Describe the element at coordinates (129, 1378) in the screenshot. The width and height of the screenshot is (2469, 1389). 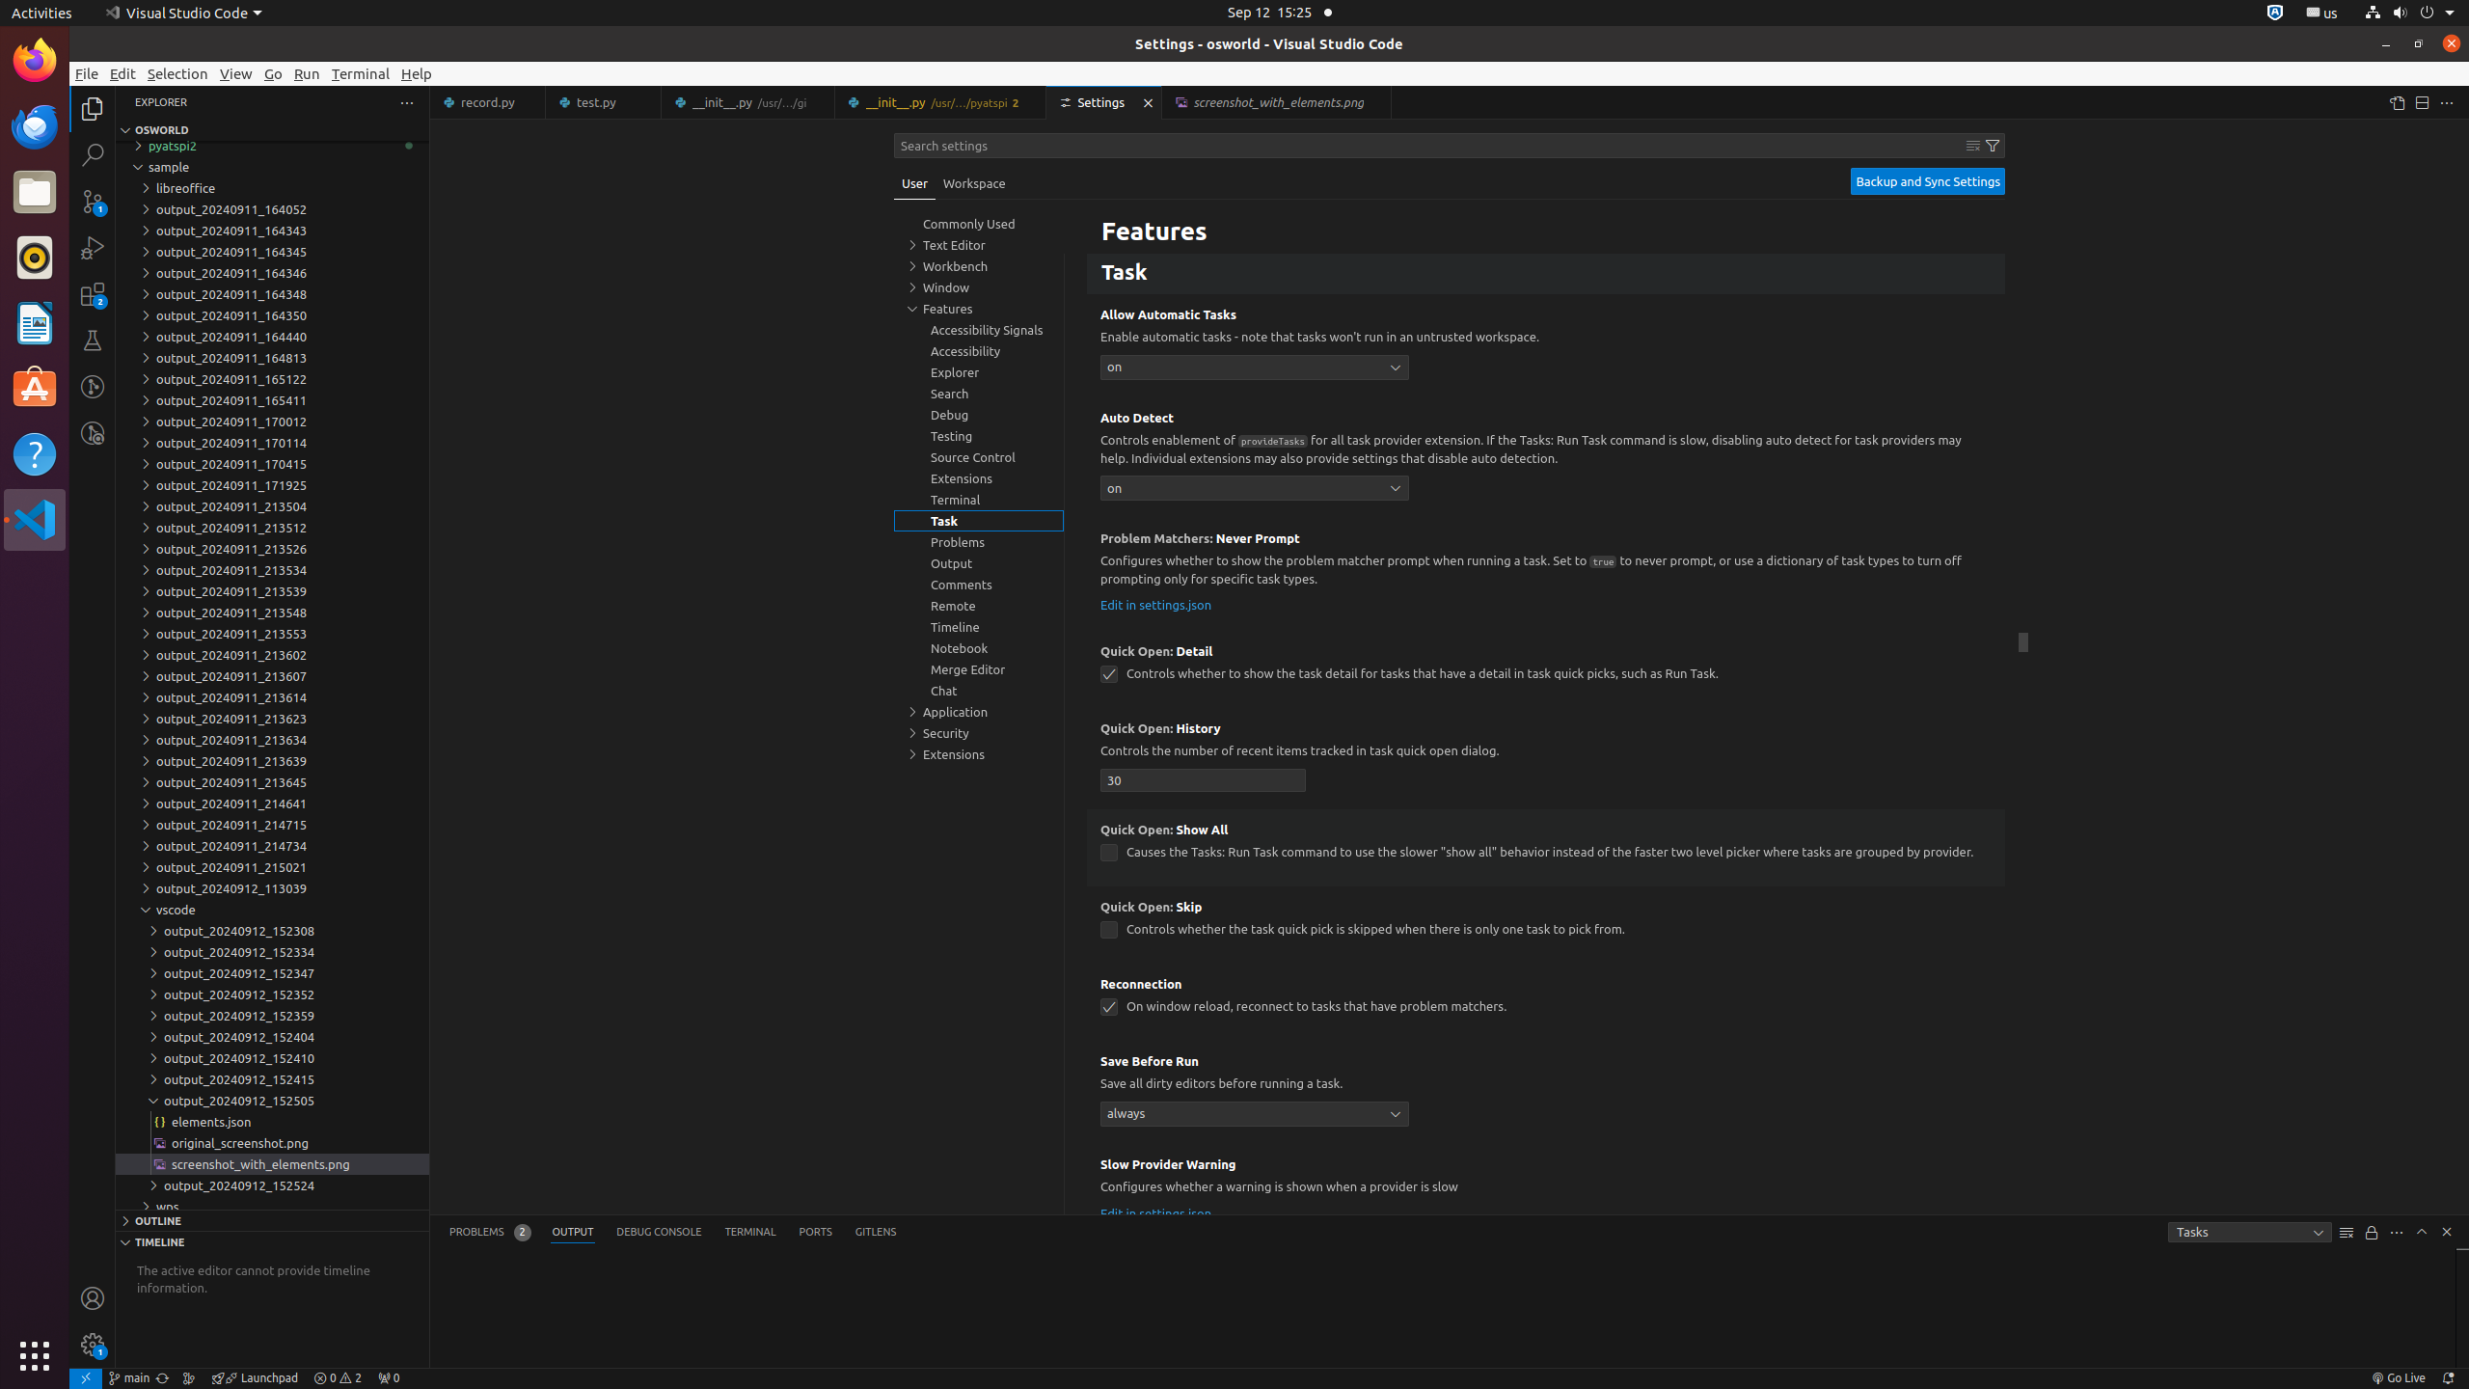
I see `OSWorld (Git) - main, Checkout Branch/Tag...` at that location.